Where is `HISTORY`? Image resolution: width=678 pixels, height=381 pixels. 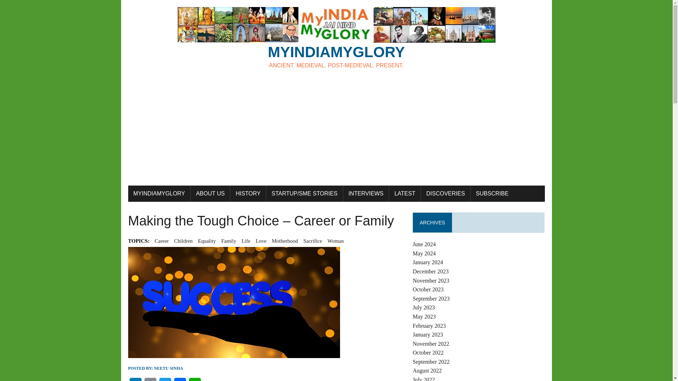
HISTORY is located at coordinates (248, 193).